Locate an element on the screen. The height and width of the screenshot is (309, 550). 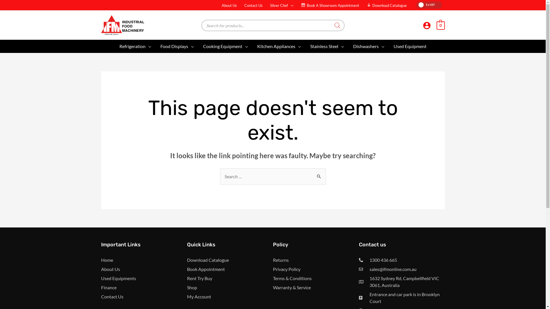
Used Equipments is located at coordinates (144, 278).